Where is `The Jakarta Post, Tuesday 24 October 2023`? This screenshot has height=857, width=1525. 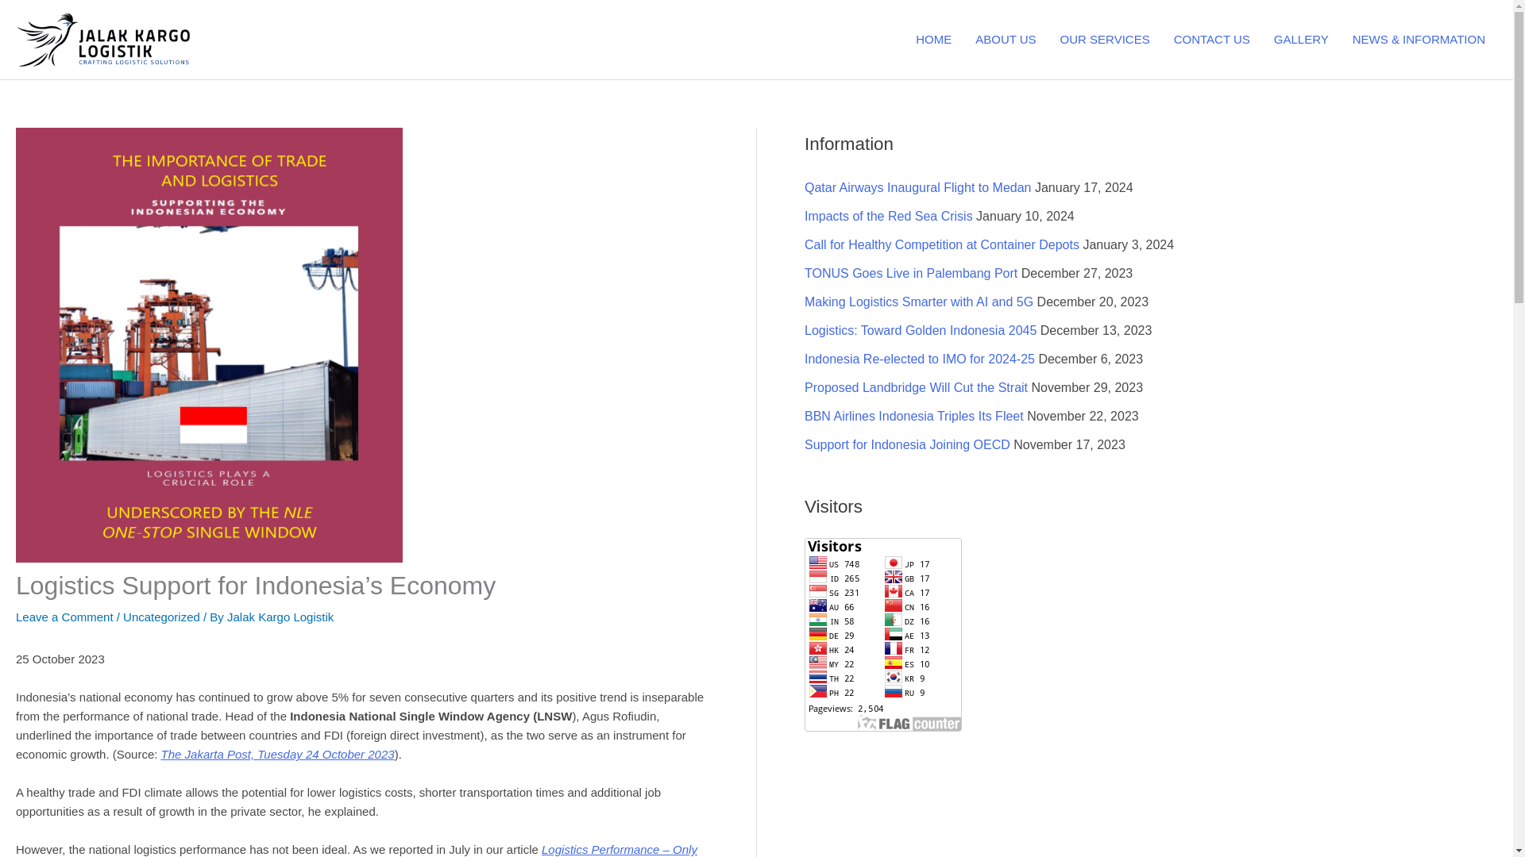
The Jakarta Post, Tuesday 24 October 2023 is located at coordinates (278, 754).